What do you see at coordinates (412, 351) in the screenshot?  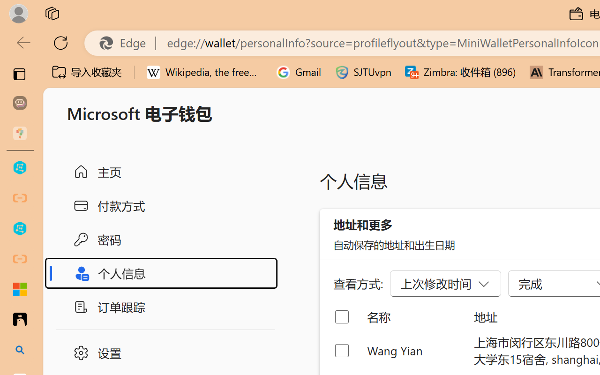 I see `Wang Yian` at bounding box center [412, 351].